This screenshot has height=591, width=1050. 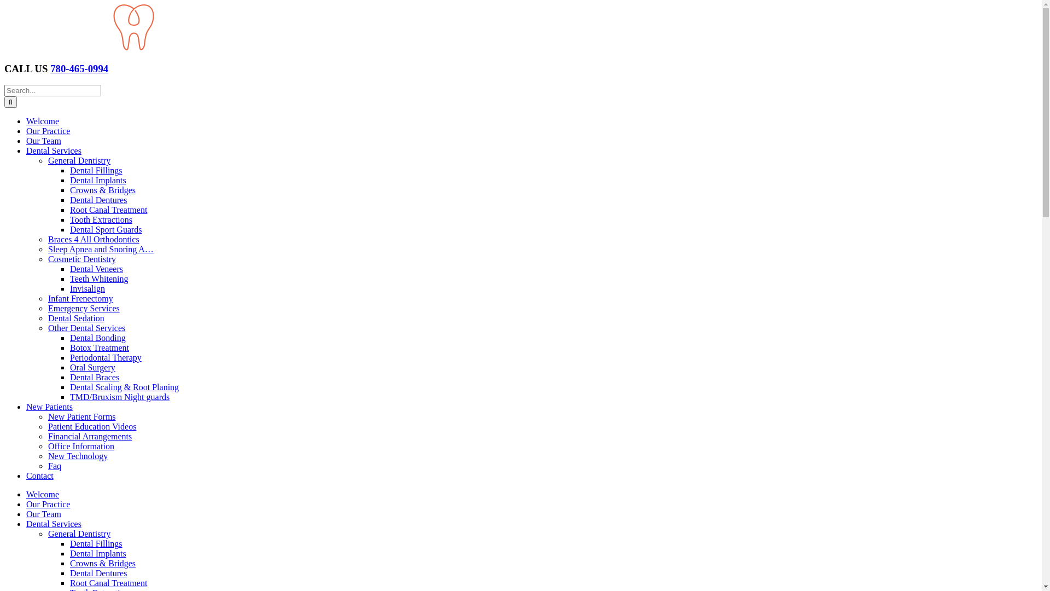 What do you see at coordinates (87, 289) in the screenshot?
I see `Invisalign` at bounding box center [87, 289].